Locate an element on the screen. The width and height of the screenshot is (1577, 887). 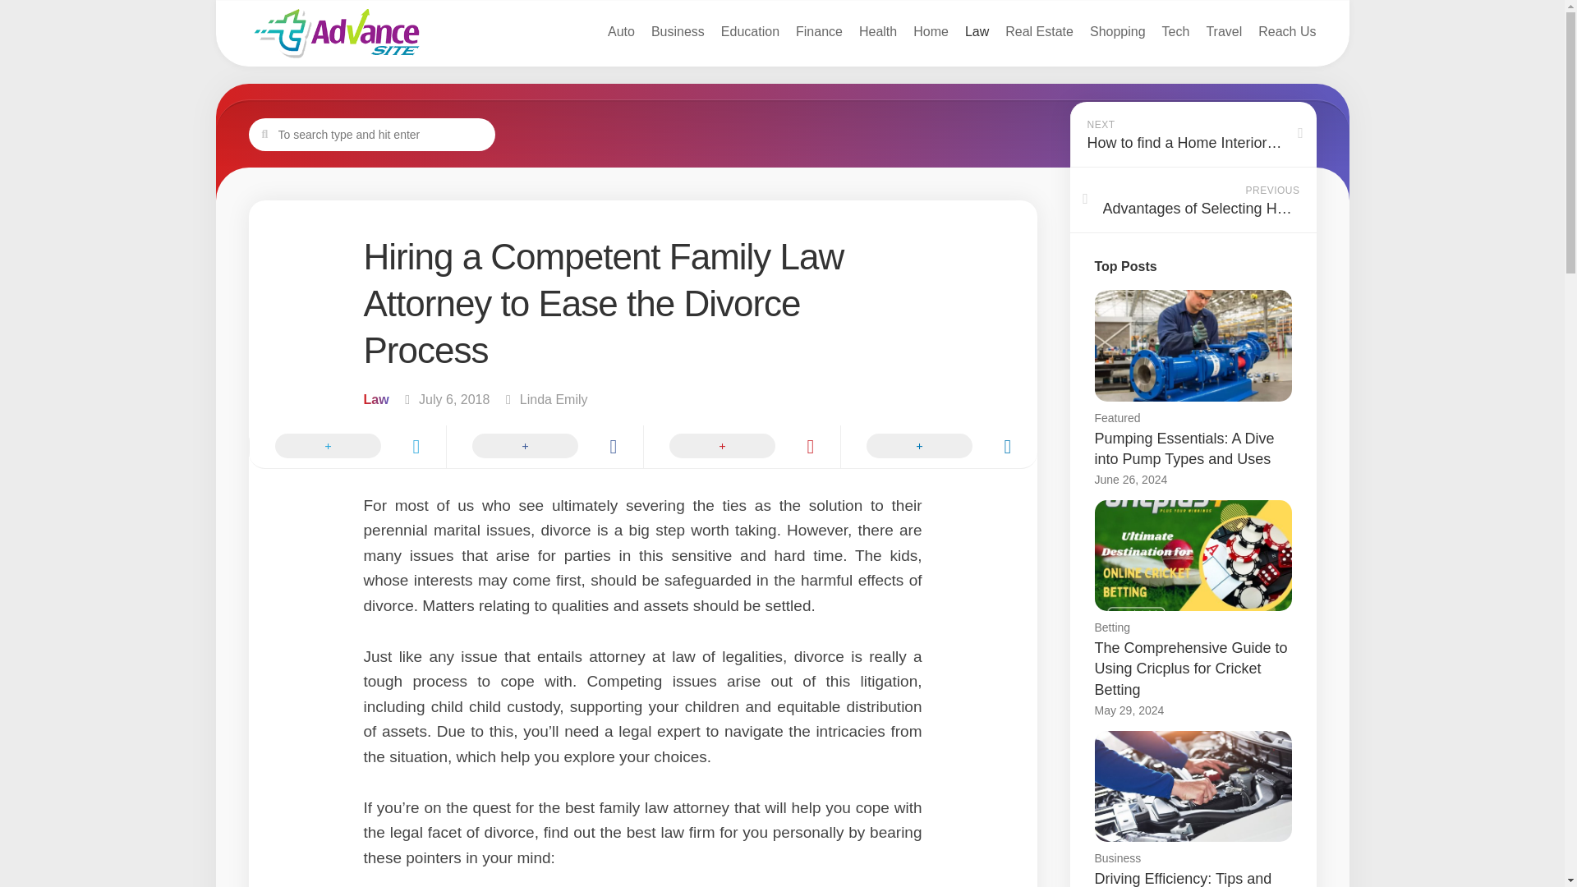
Finance is located at coordinates (819, 31).